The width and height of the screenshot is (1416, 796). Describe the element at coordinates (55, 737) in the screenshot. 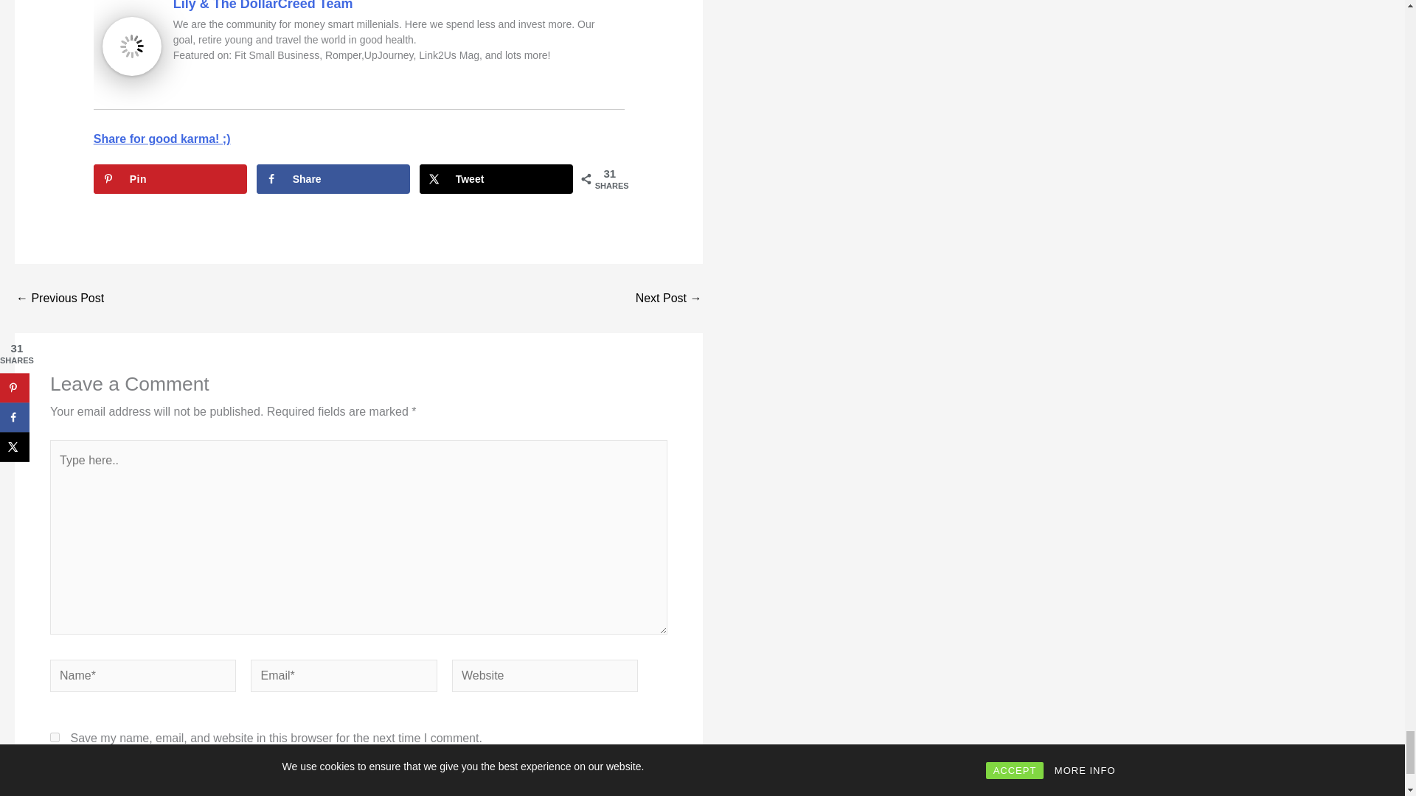

I see `yes` at that location.